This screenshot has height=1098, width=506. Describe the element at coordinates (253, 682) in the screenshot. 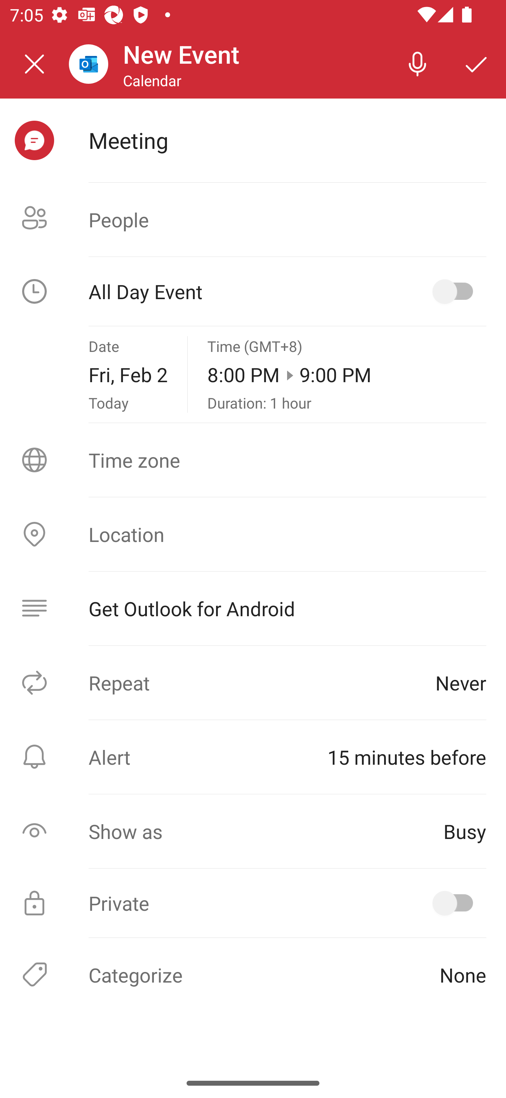

I see `Repeat Never` at that location.